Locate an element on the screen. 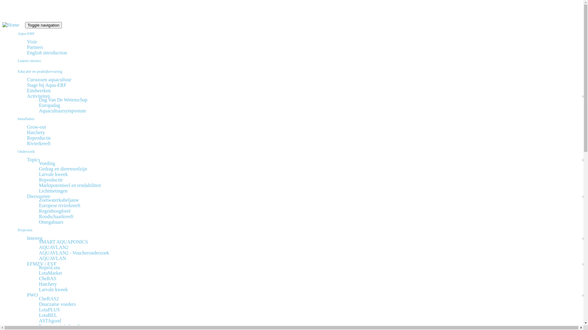 The width and height of the screenshot is (588, 330). Roodschaarkreeft is located at coordinates (56, 216).